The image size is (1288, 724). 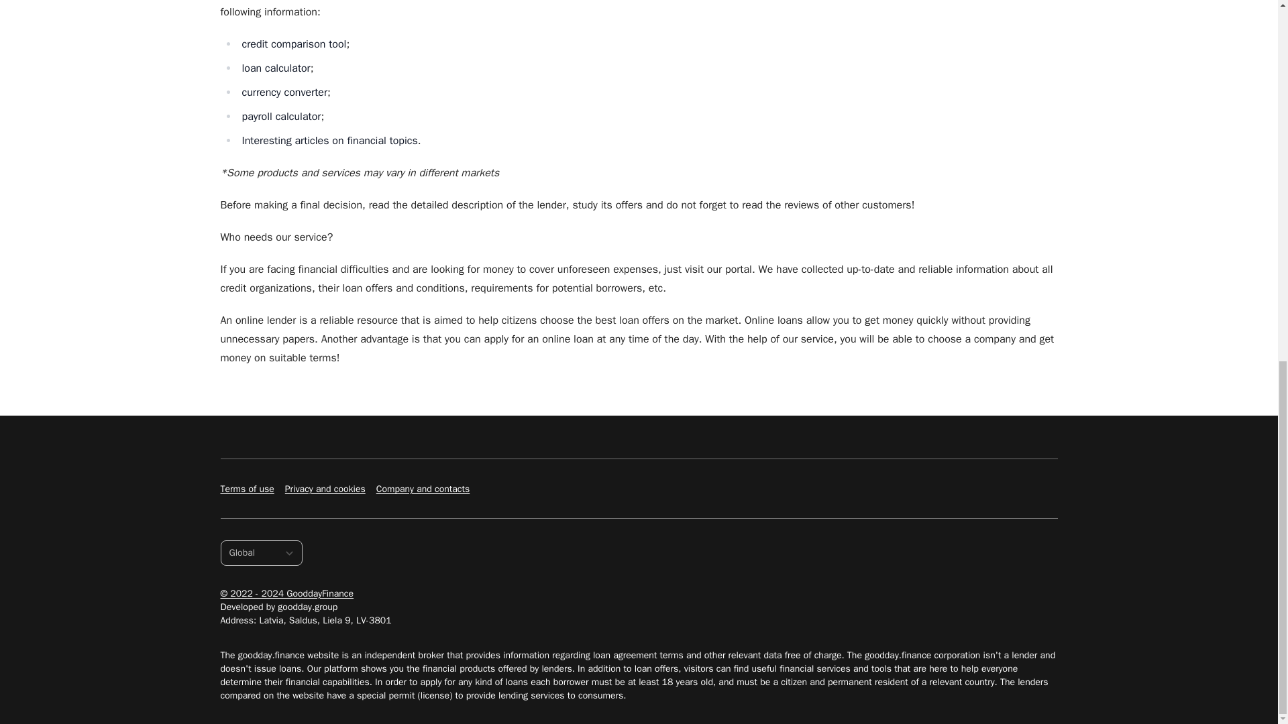 I want to click on About privacy and cookie policy, so click(x=325, y=489).